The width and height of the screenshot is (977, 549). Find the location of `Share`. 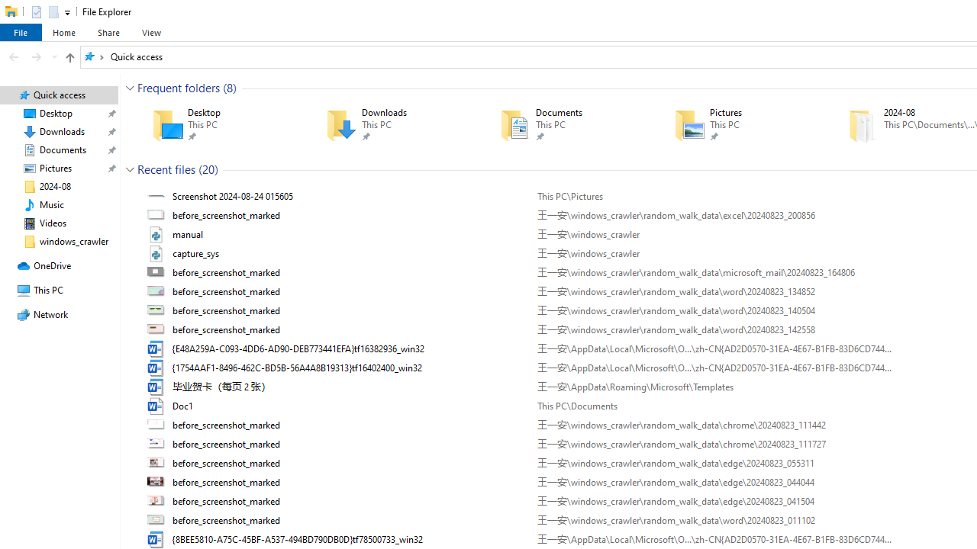

Share is located at coordinates (108, 32).